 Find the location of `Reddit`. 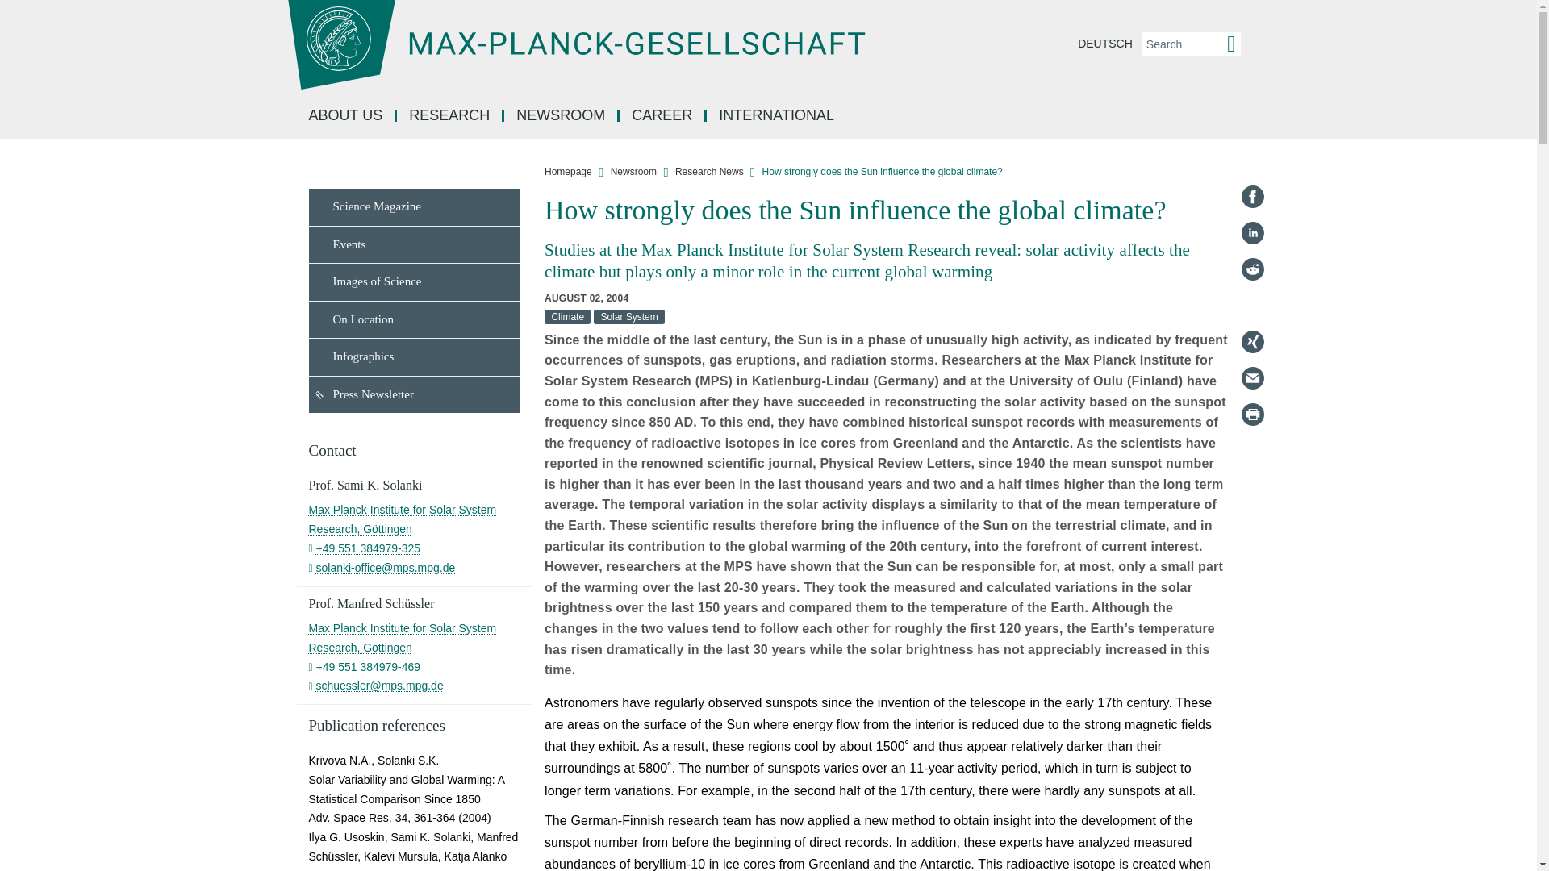

Reddit is located at coordinates (1252, 269).